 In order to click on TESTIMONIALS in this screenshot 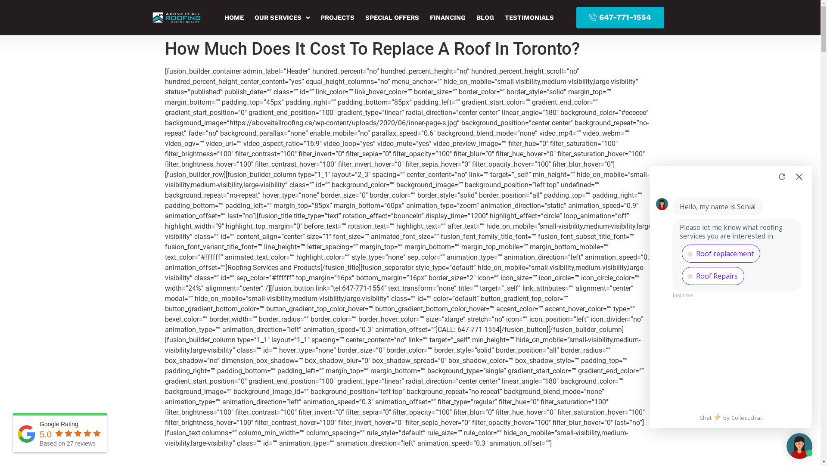, I will do `click(529, 18)`.